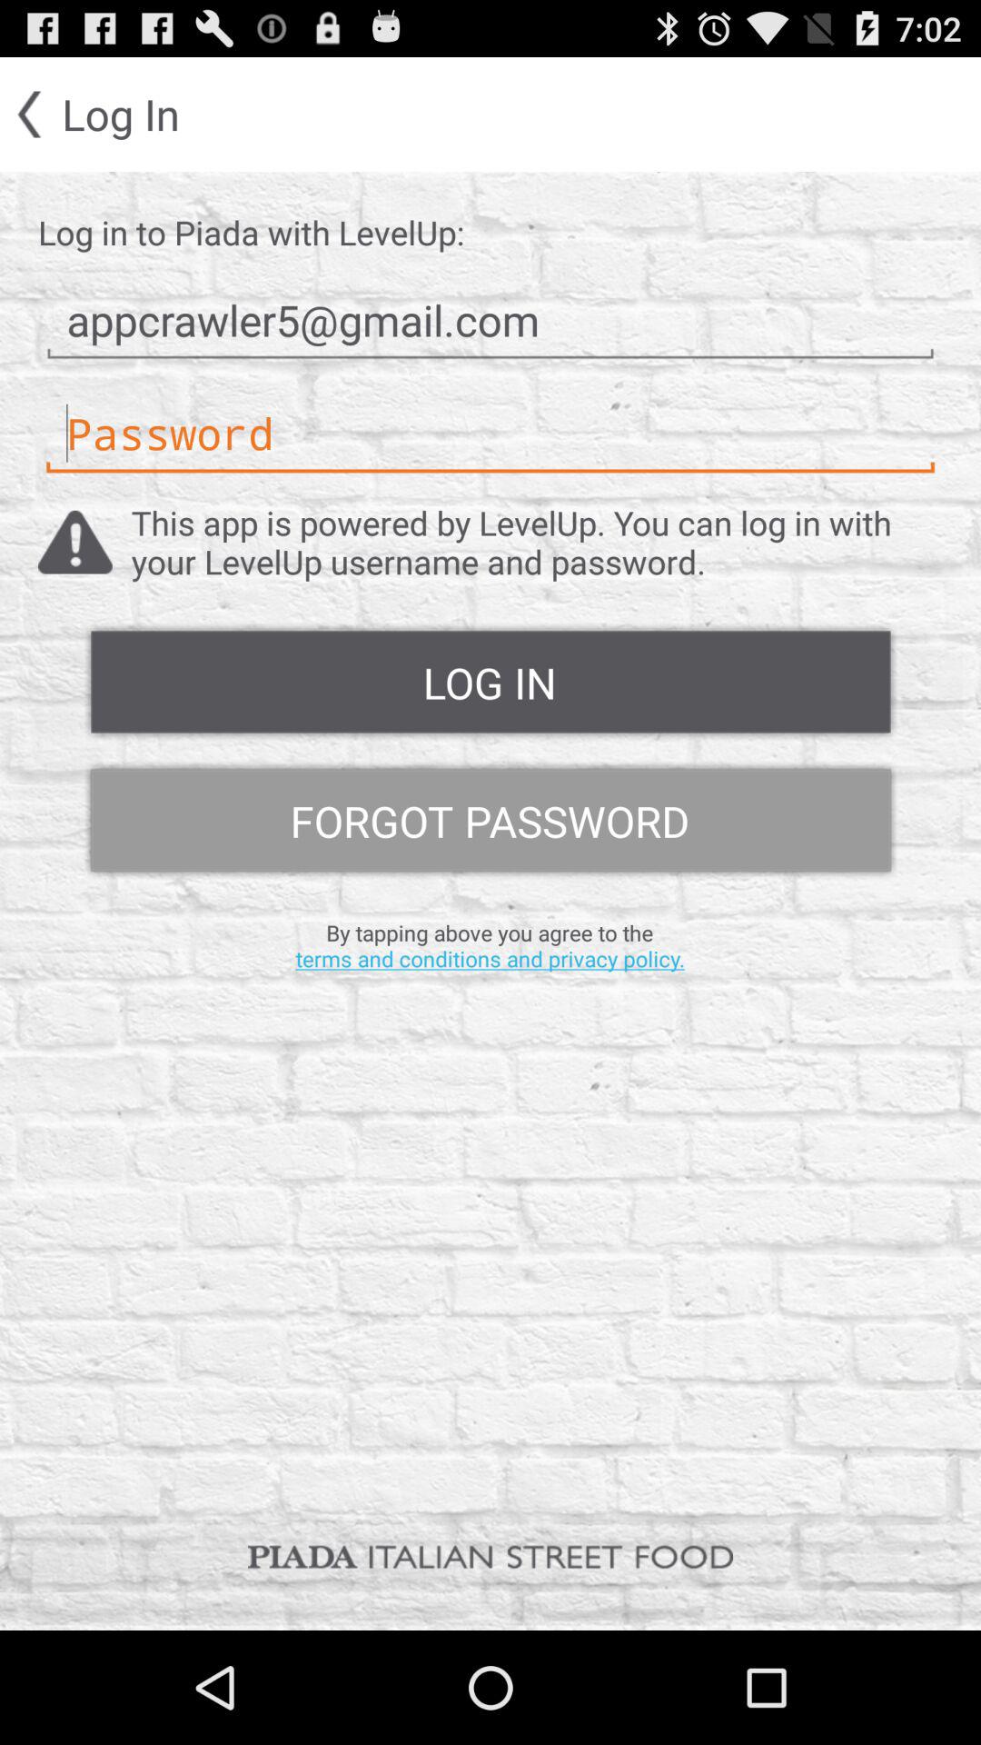 The width and height of the screenshot is (981, 1745). What do you see at coordinates (490, 434) in the screenshot?
I see `password dialogue box` at bounding box center [490, 434].